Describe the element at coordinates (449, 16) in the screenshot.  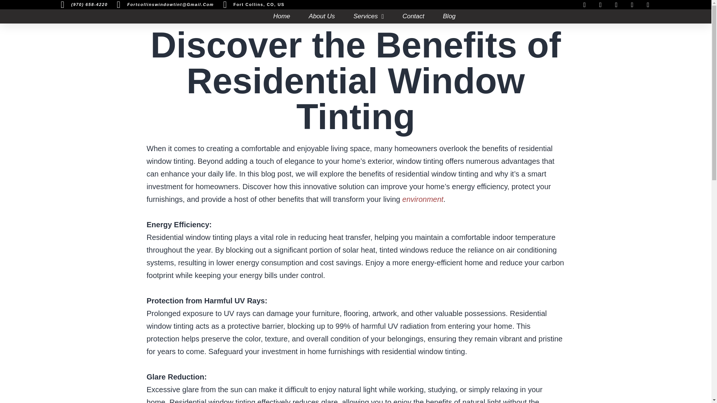
I see `Blog` at that location.